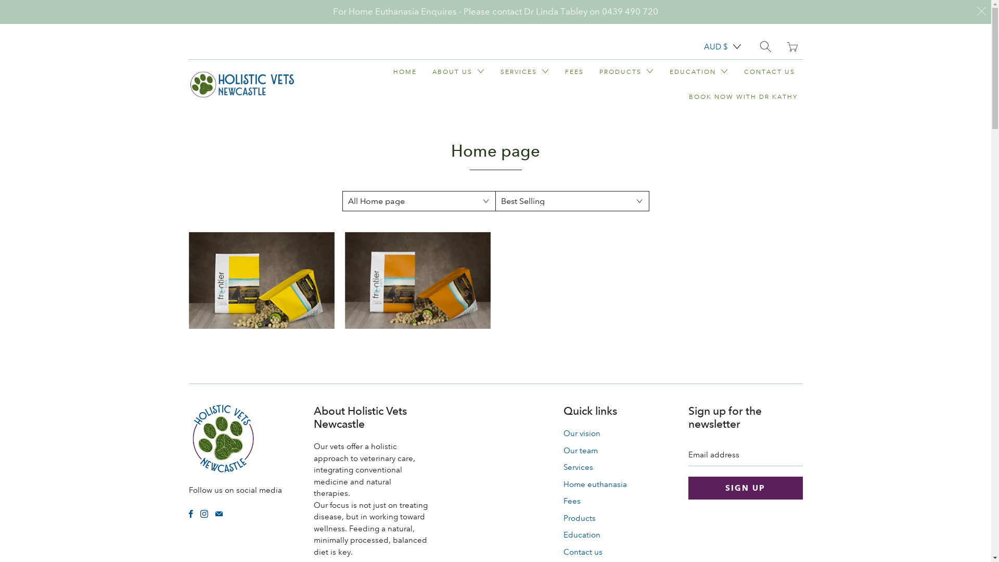 Image resolution: width=999 pixels, height=562 pixels. Describe the element at coordinates (595, 484) in the screenshot. I see `Home euthanasia` at that location.